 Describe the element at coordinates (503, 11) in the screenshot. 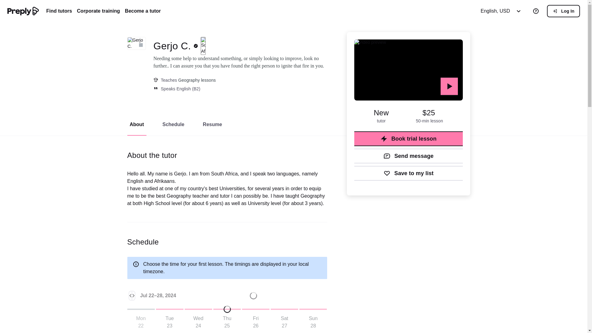

I see `English, USD` at that location.